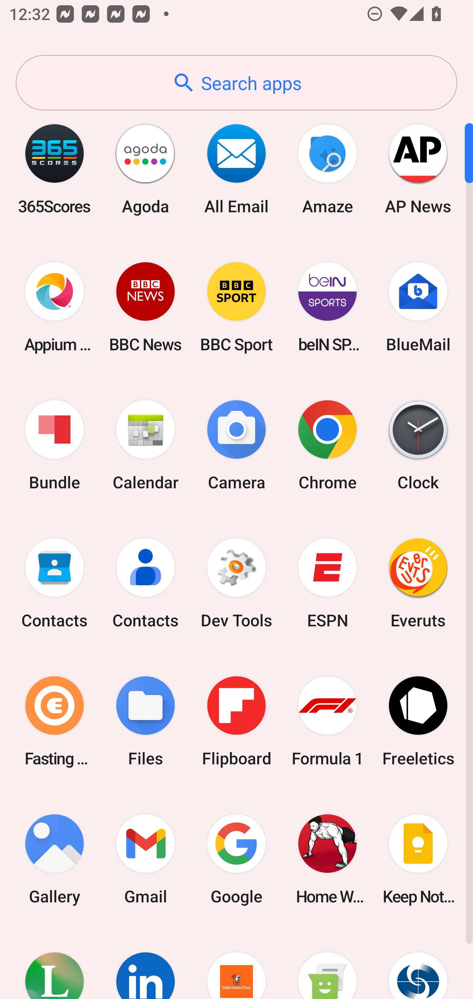  What do you see at coordinates (146, 721) in the screenshot?
I see `Files` at bounding box center [146, 721].